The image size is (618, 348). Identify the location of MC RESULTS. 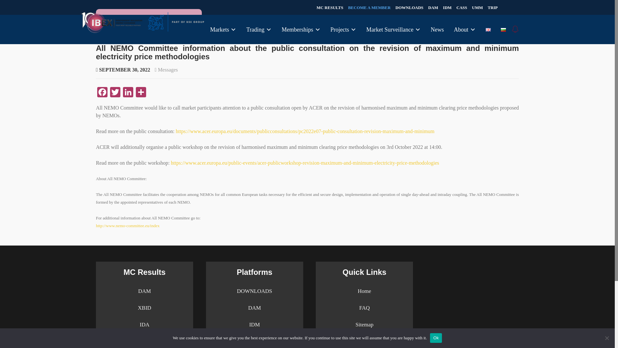
(330, 8).